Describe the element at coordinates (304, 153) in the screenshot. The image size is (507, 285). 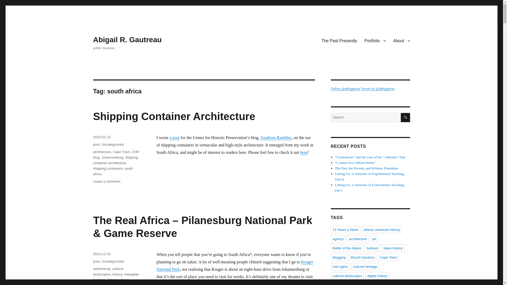
I see `here` at that location.